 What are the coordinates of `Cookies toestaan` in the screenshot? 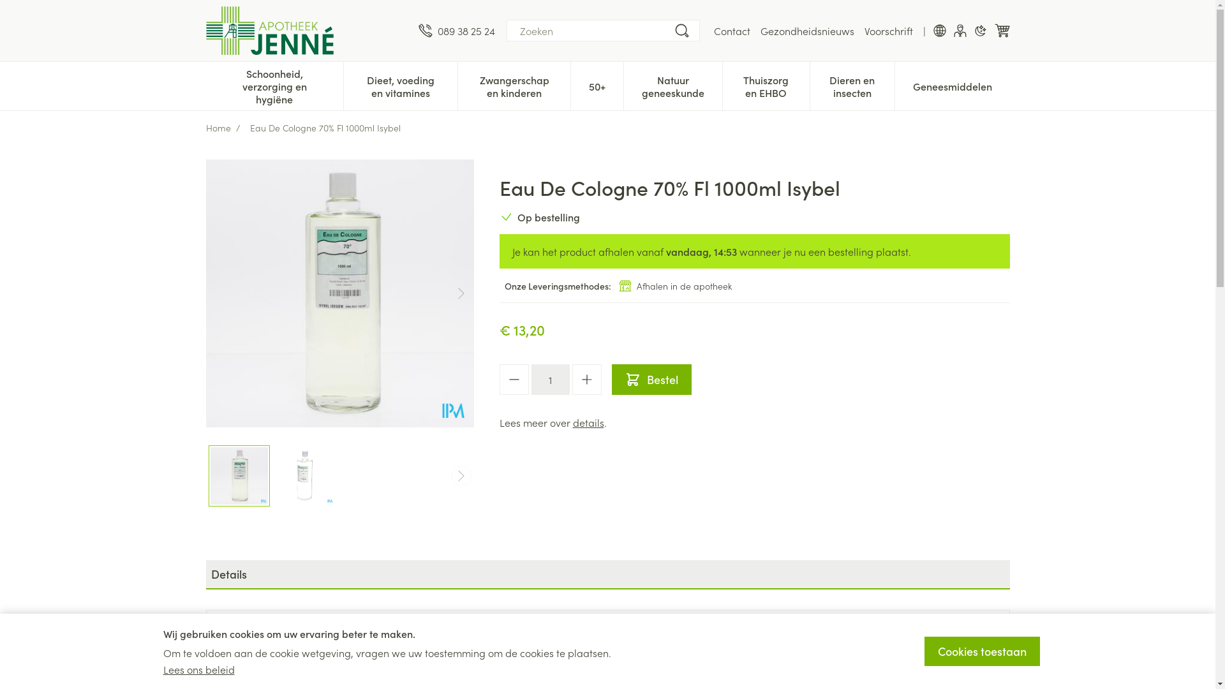 It's located at (981, 651).